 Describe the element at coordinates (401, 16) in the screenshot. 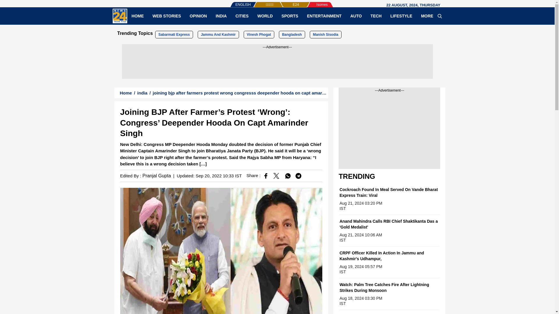

I see `LIFESTYLE` at that location.